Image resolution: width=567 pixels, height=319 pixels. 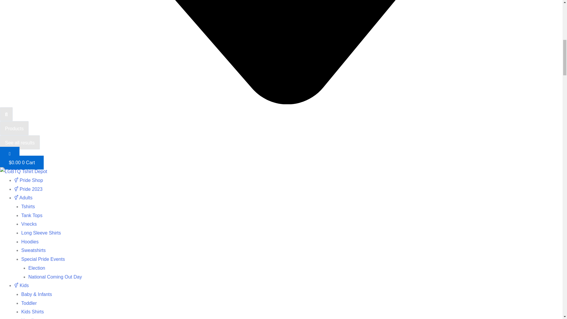 I want to click on Hoodies, so click(x=30, y=242).